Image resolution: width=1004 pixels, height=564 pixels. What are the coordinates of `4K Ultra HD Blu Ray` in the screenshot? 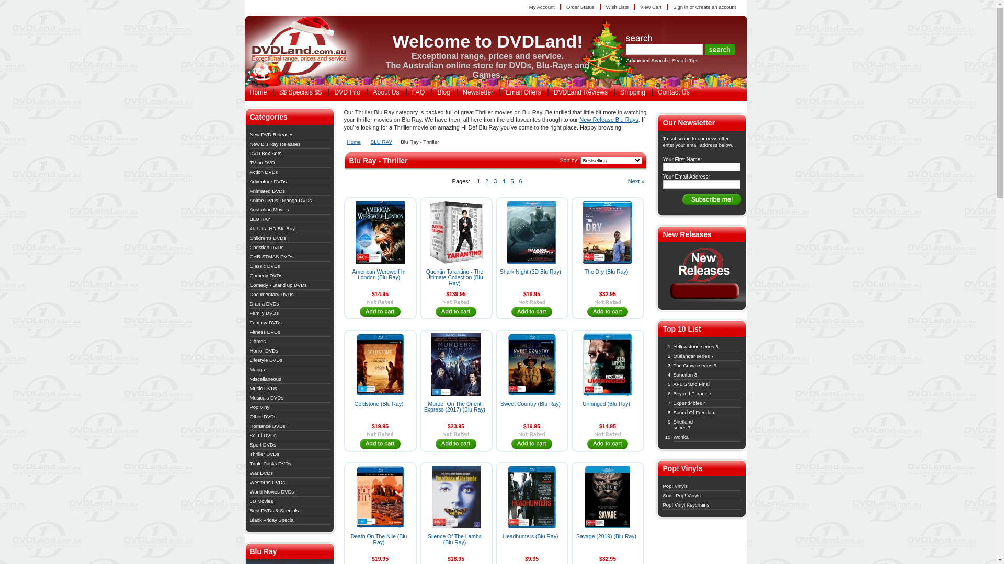 It's located at (273, 229).